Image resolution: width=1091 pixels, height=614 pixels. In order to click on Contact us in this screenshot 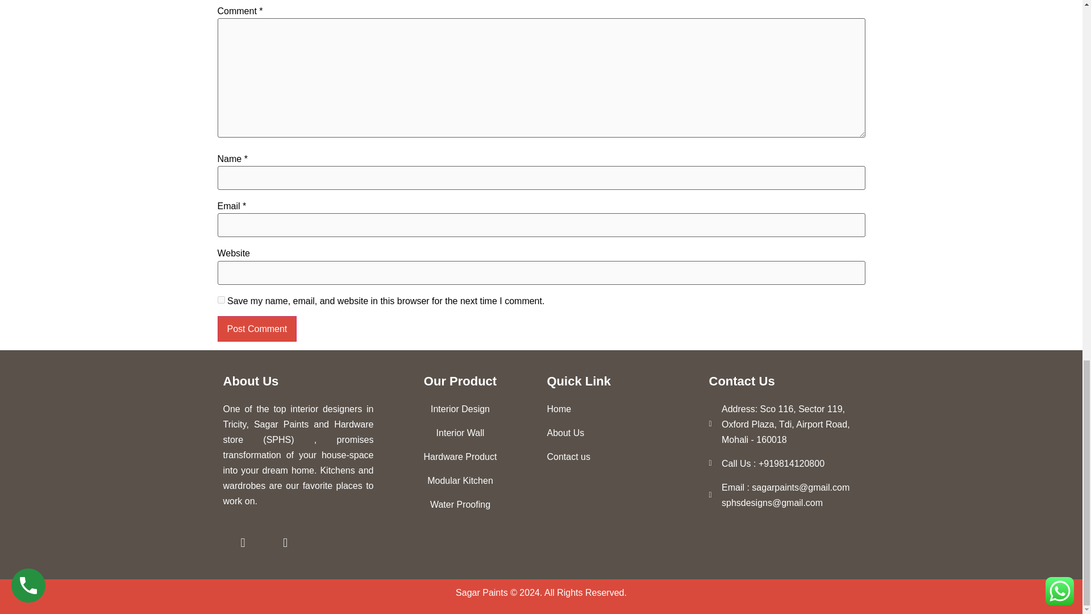, I will do `click(622, 456)`.